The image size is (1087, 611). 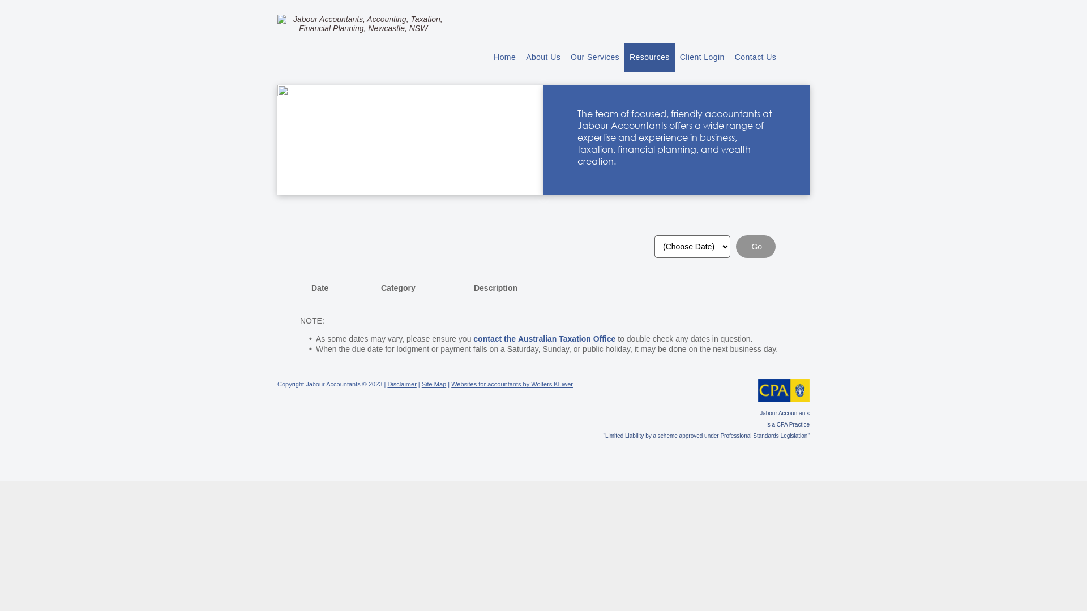 What do you see at coordinates (434, 384) in the screenshot?
I see `Site Map` at bounding box center [434, 384].